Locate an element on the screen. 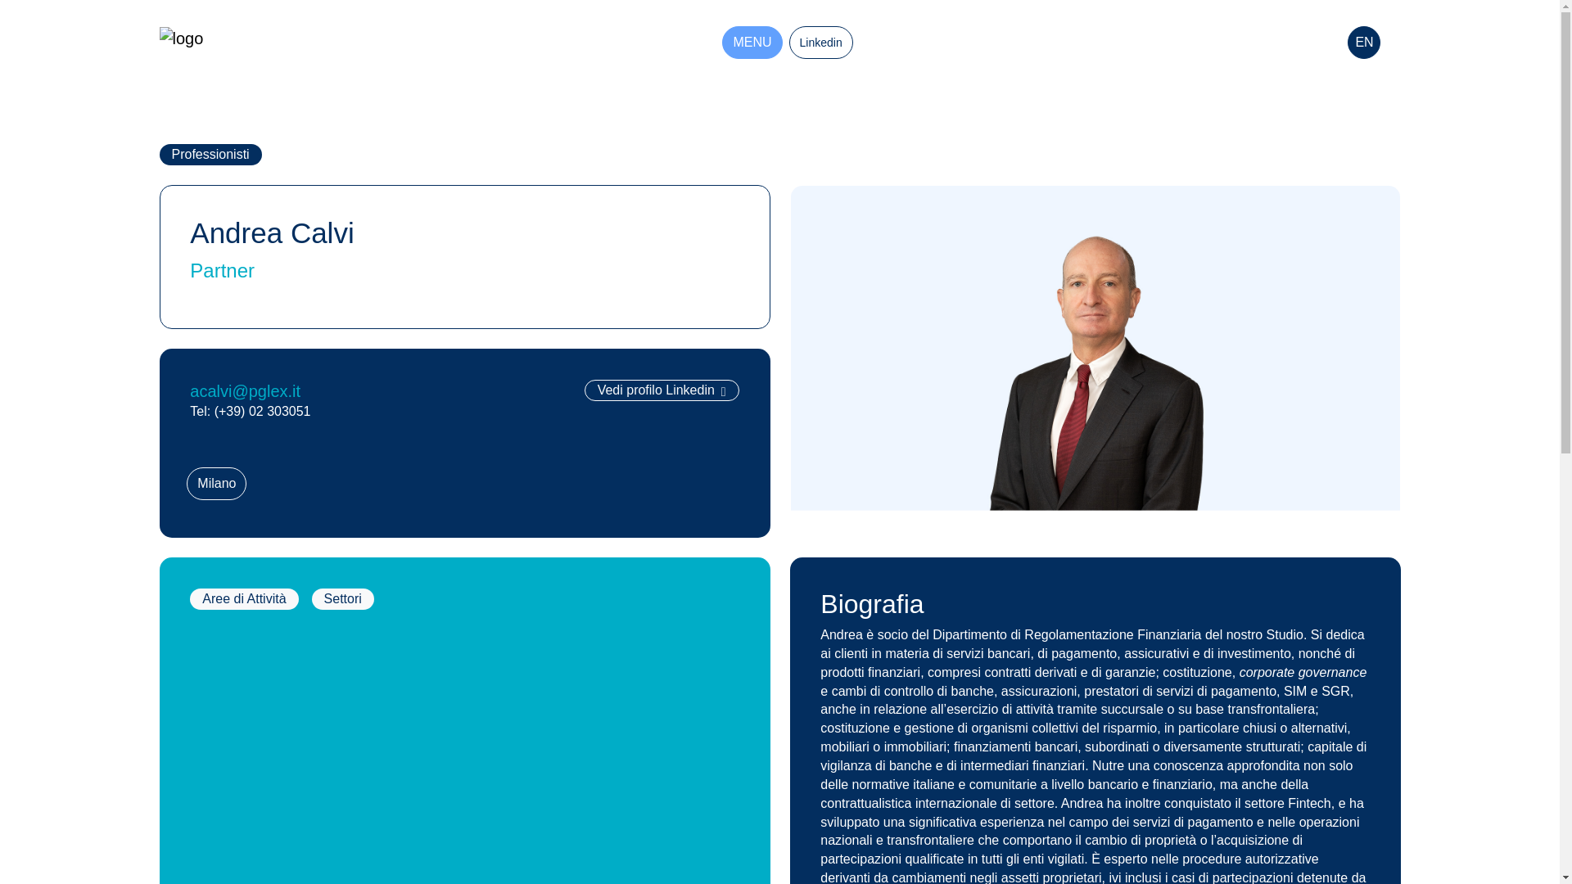 This screenshot has height=884, width=1572. EN is located at coordinates (1363, 43).